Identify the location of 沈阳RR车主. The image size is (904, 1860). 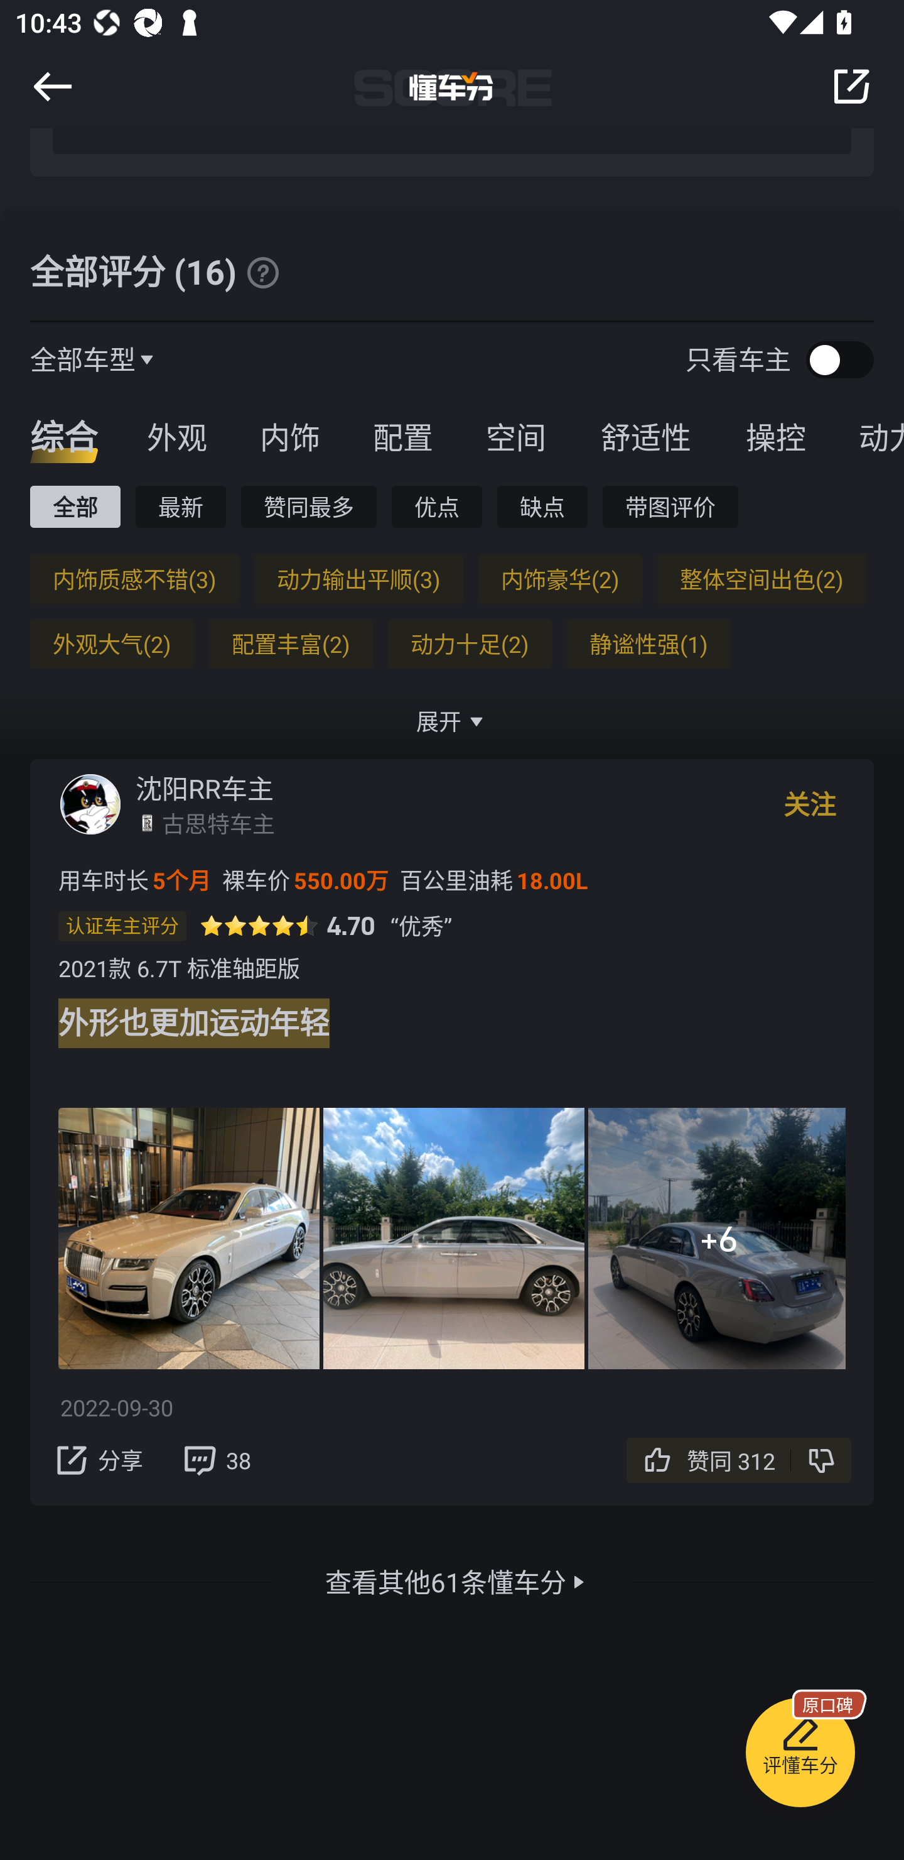
(205, 787).